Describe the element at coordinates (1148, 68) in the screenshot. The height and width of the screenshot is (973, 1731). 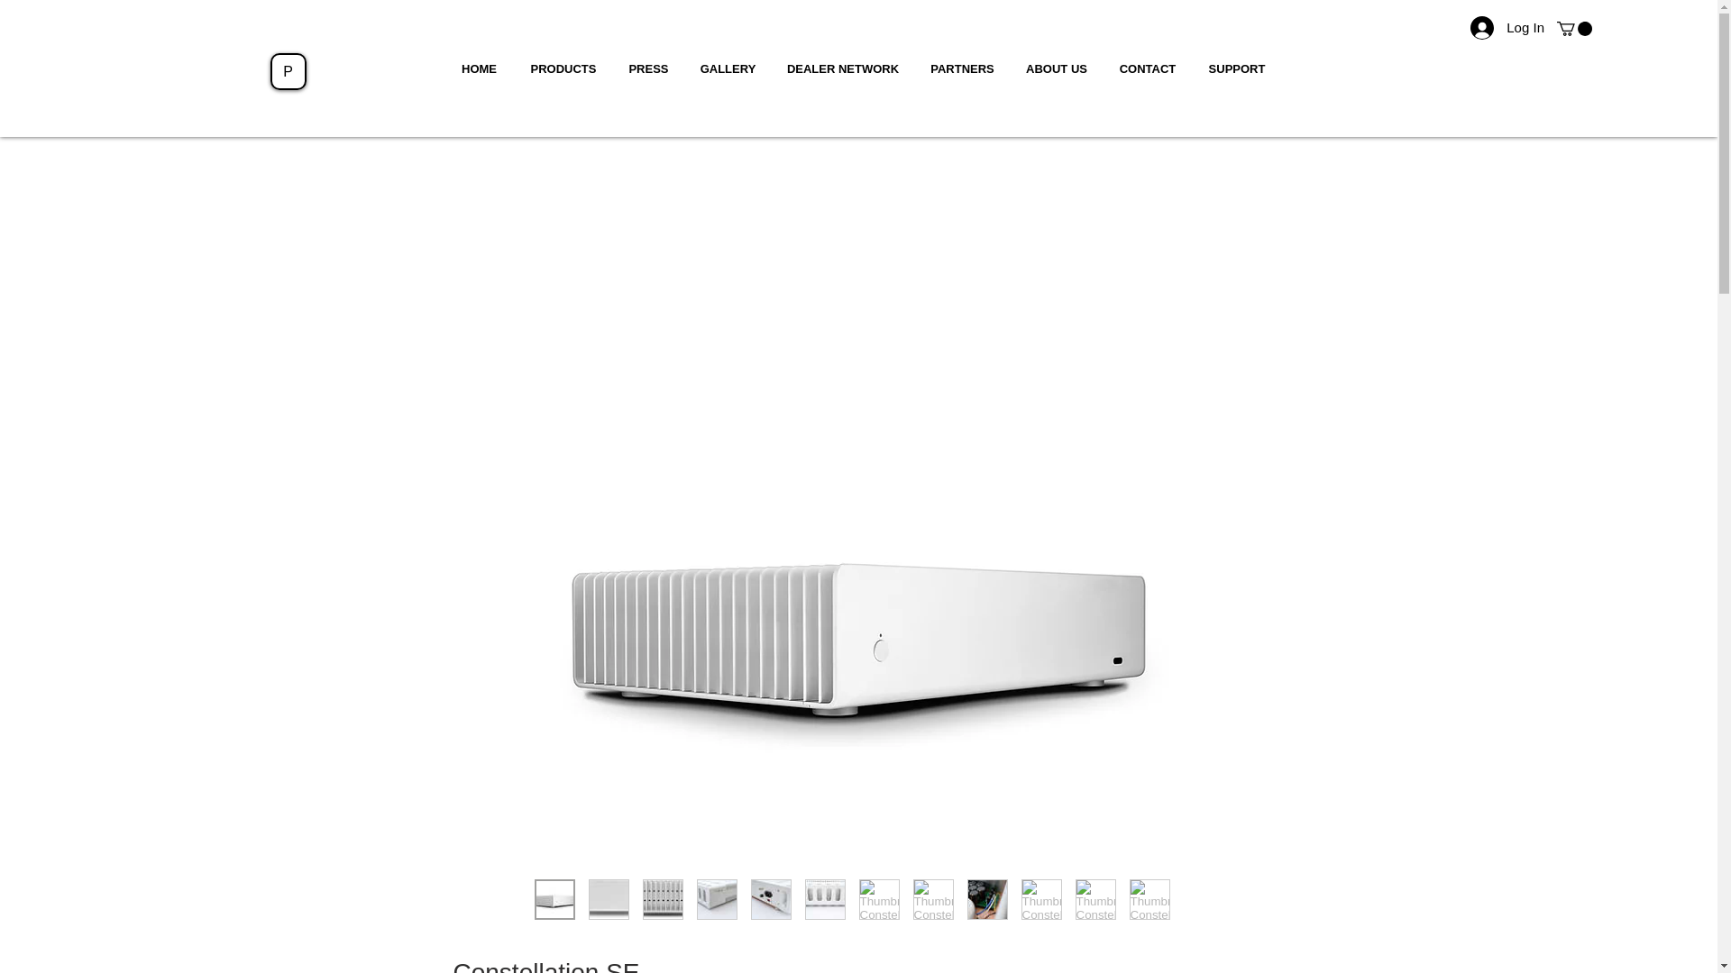
I see `CONTACT` at that location.